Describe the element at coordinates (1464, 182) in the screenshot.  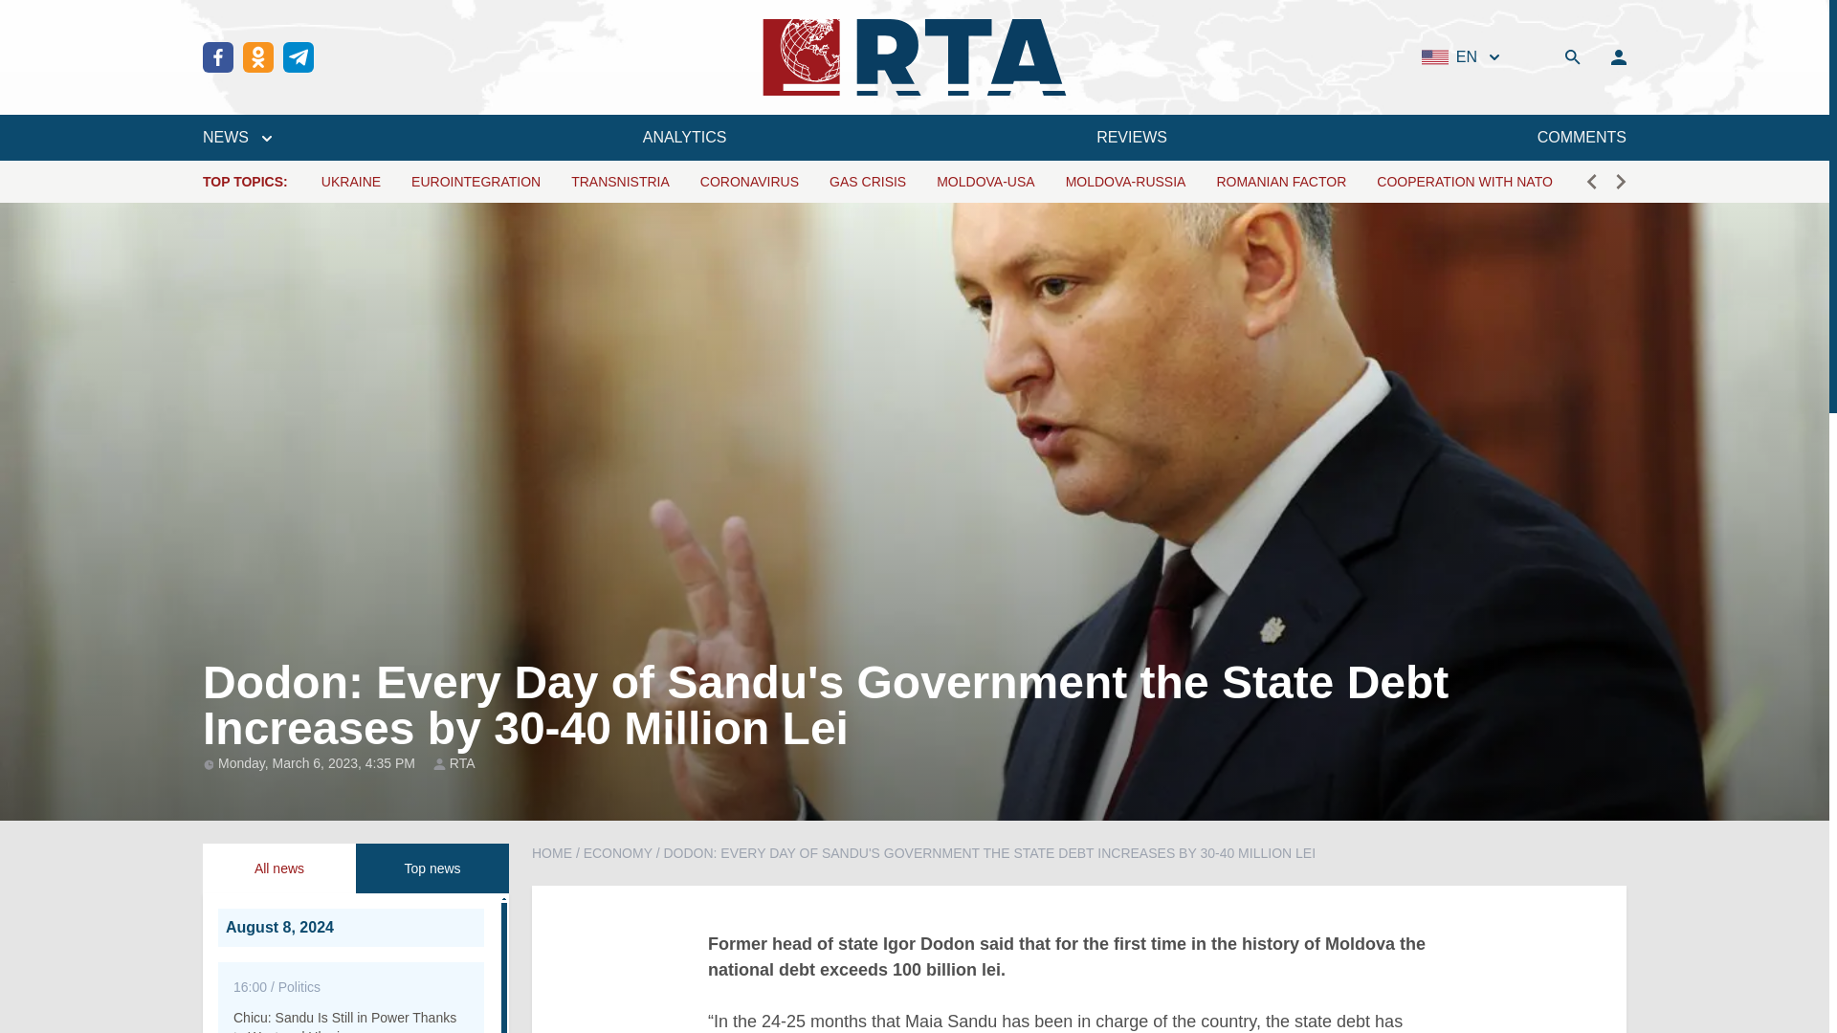
I see `COOPERATION WITH NATO` at that location.